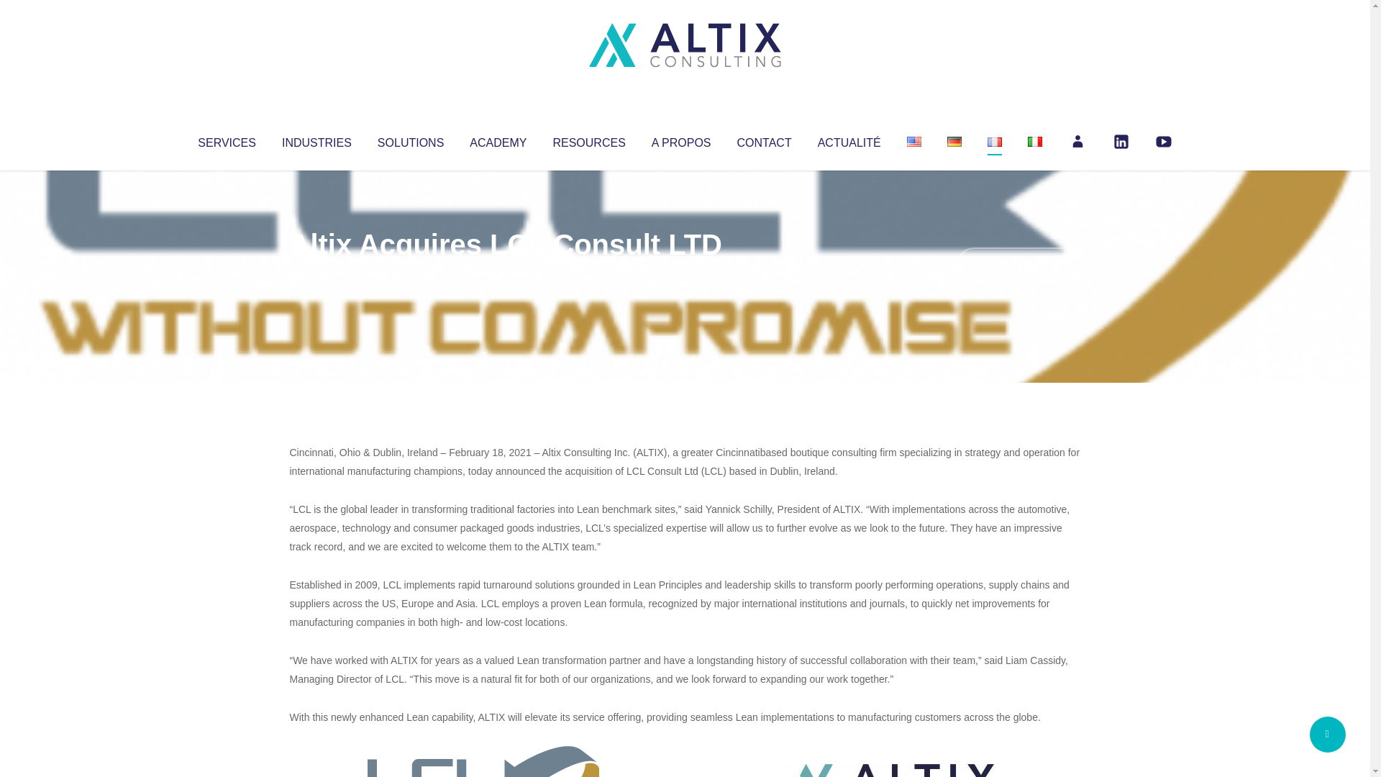  I want to click on Uncategorized, so click(503, 273).